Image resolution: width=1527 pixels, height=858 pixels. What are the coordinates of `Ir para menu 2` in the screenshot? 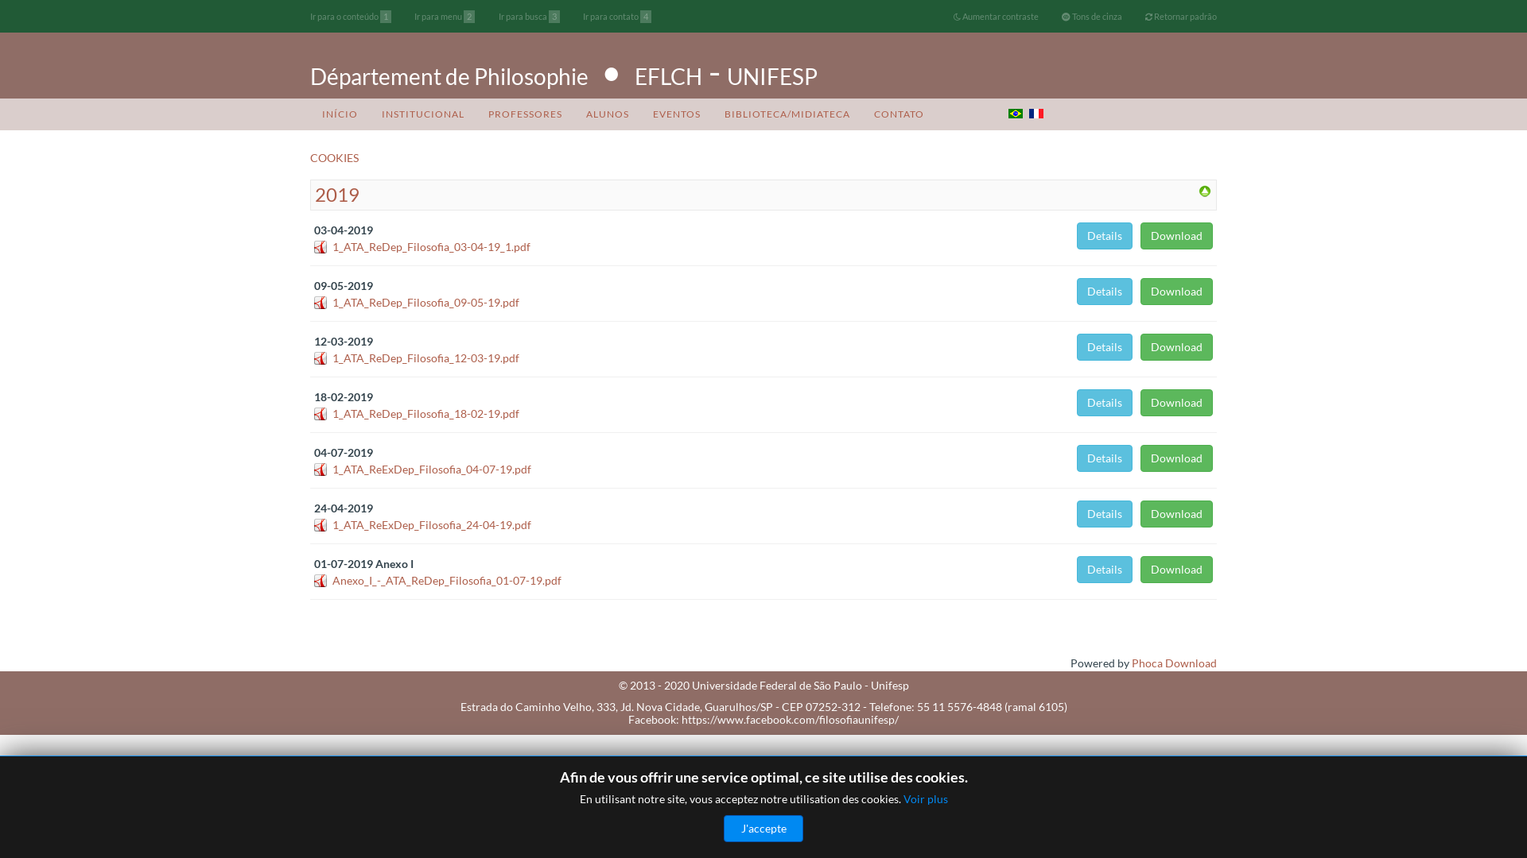 It's located at (445, 17).